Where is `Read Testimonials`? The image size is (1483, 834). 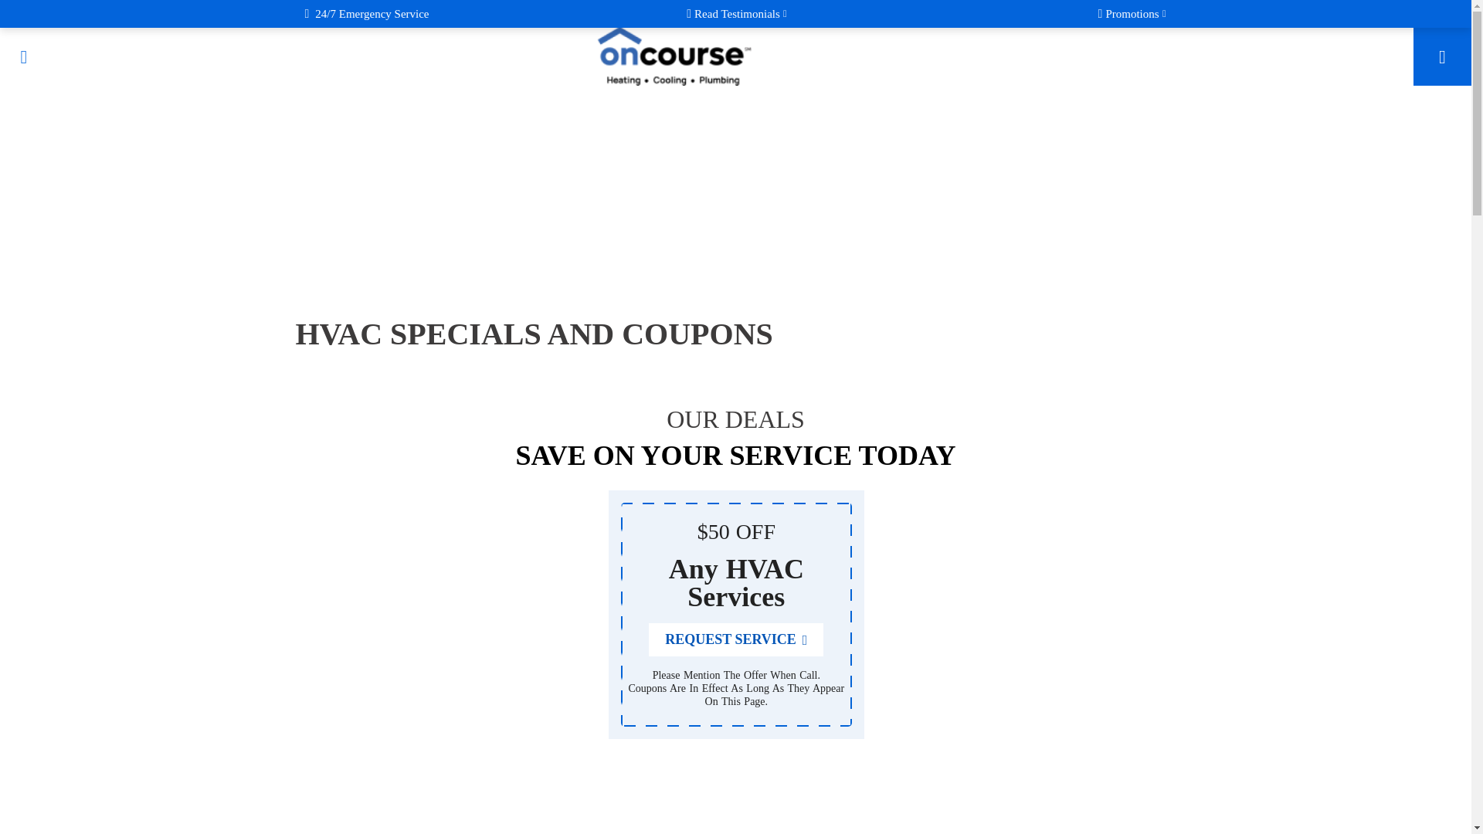 Read Testimonials is located at coordinates (737, 14).